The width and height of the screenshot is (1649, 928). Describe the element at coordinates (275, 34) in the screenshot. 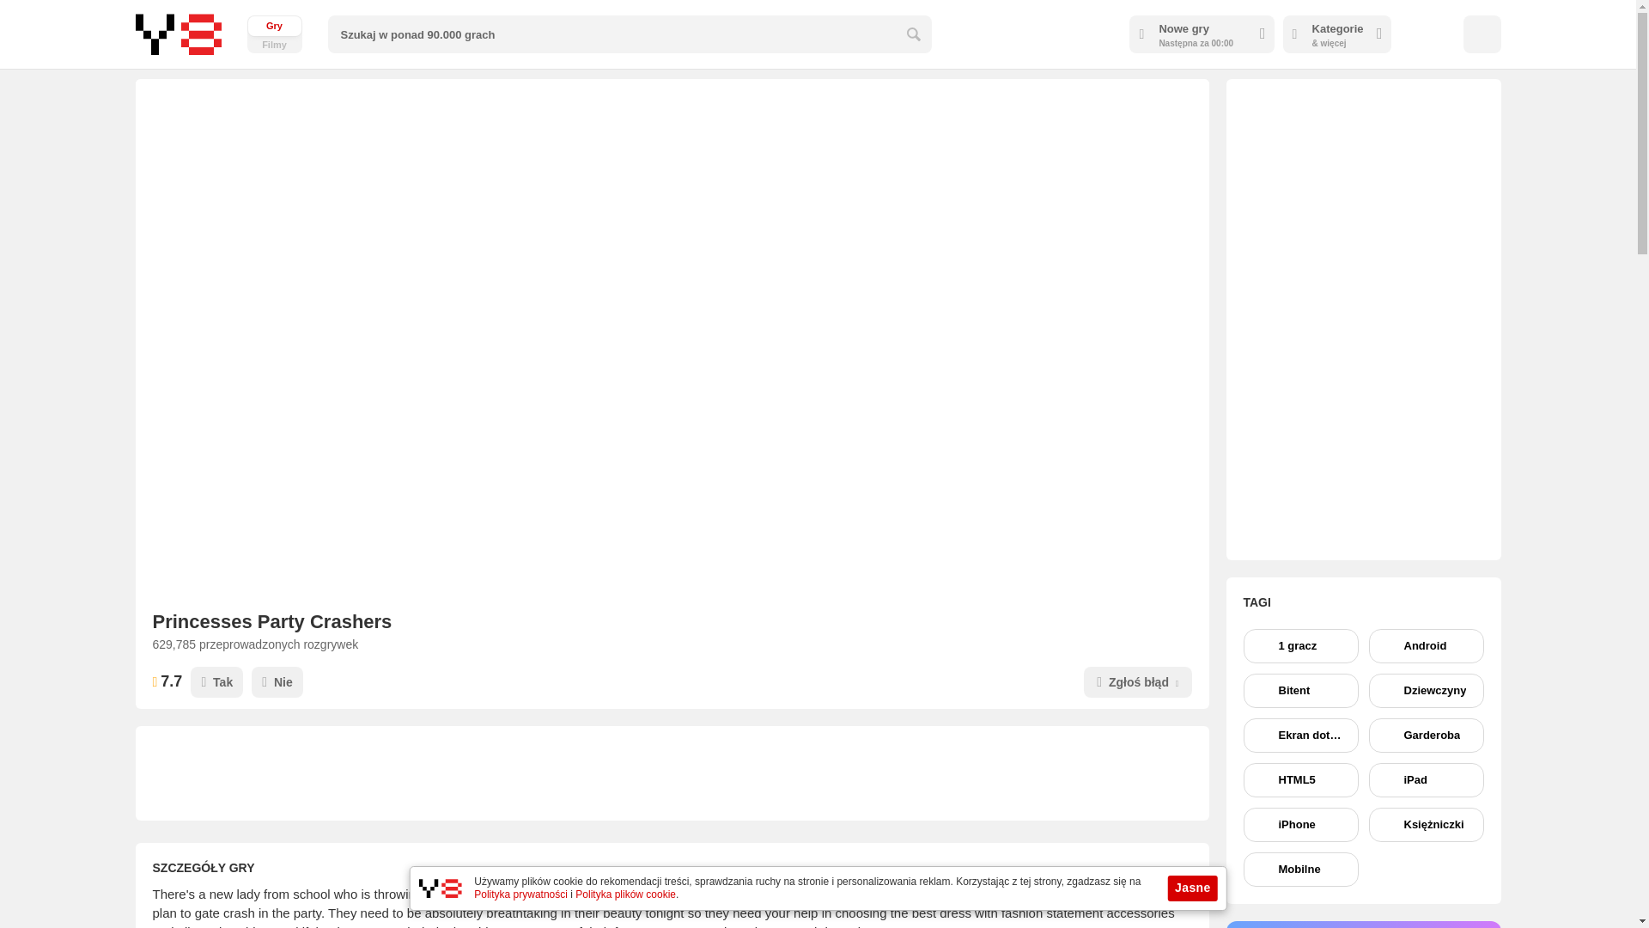

I see `Android` at that location.